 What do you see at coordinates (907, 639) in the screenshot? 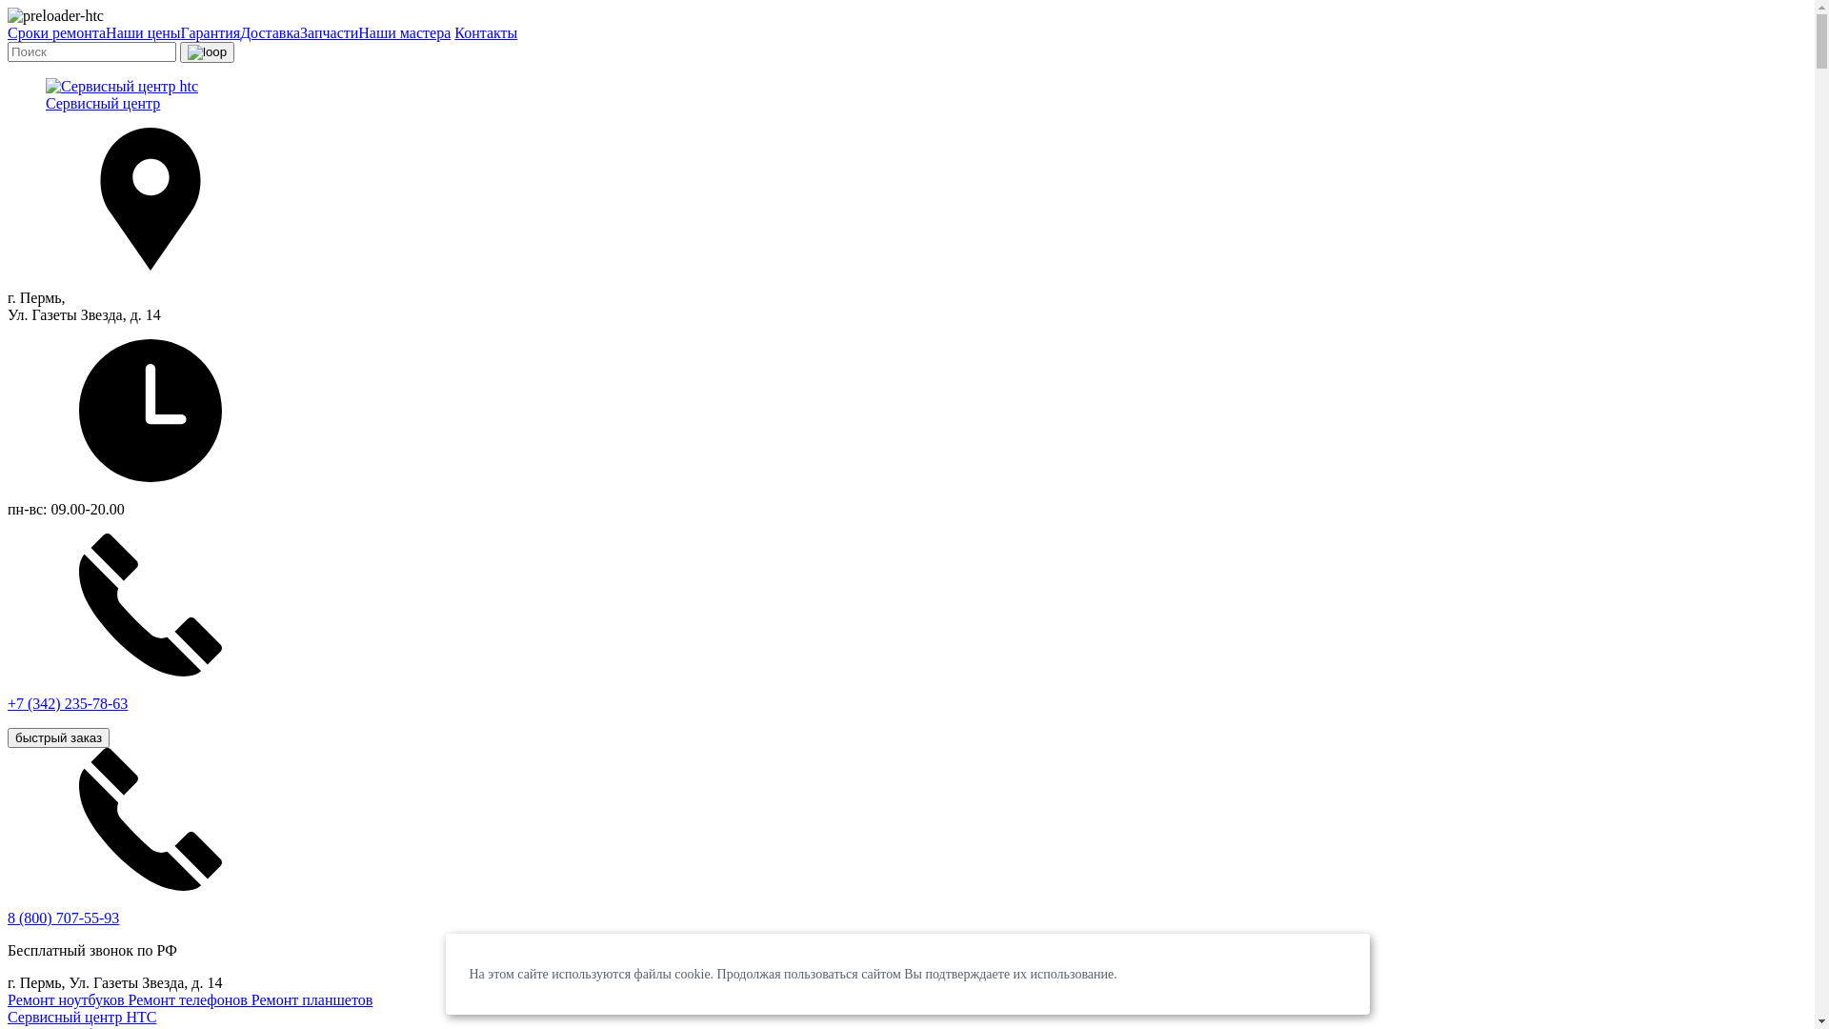
I see `+7 (342) 235-78-63` at bounding box center [907, 639].